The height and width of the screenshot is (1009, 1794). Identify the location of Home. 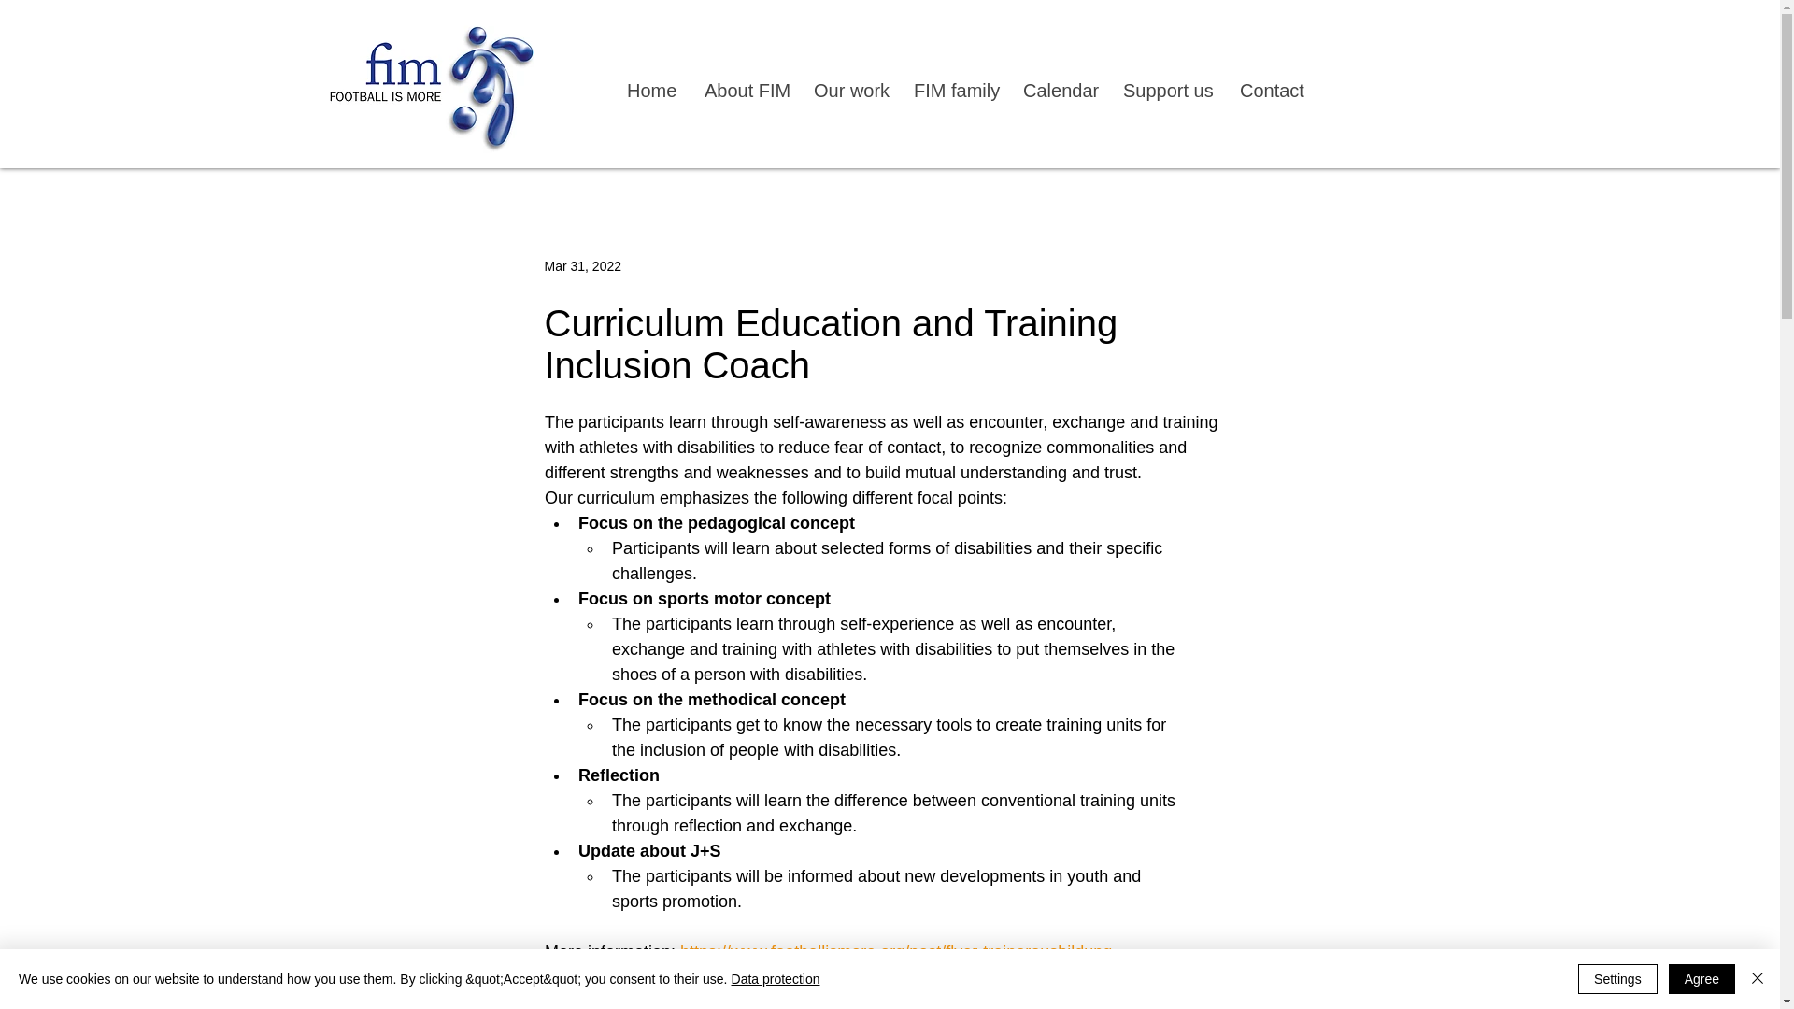
(650, 90).